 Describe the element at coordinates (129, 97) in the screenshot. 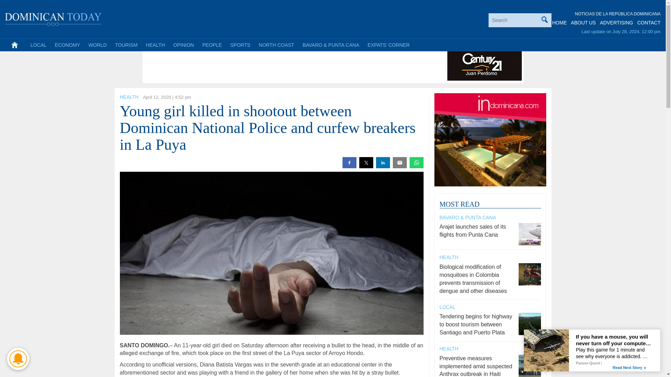

I see `HEALTH` at that location.